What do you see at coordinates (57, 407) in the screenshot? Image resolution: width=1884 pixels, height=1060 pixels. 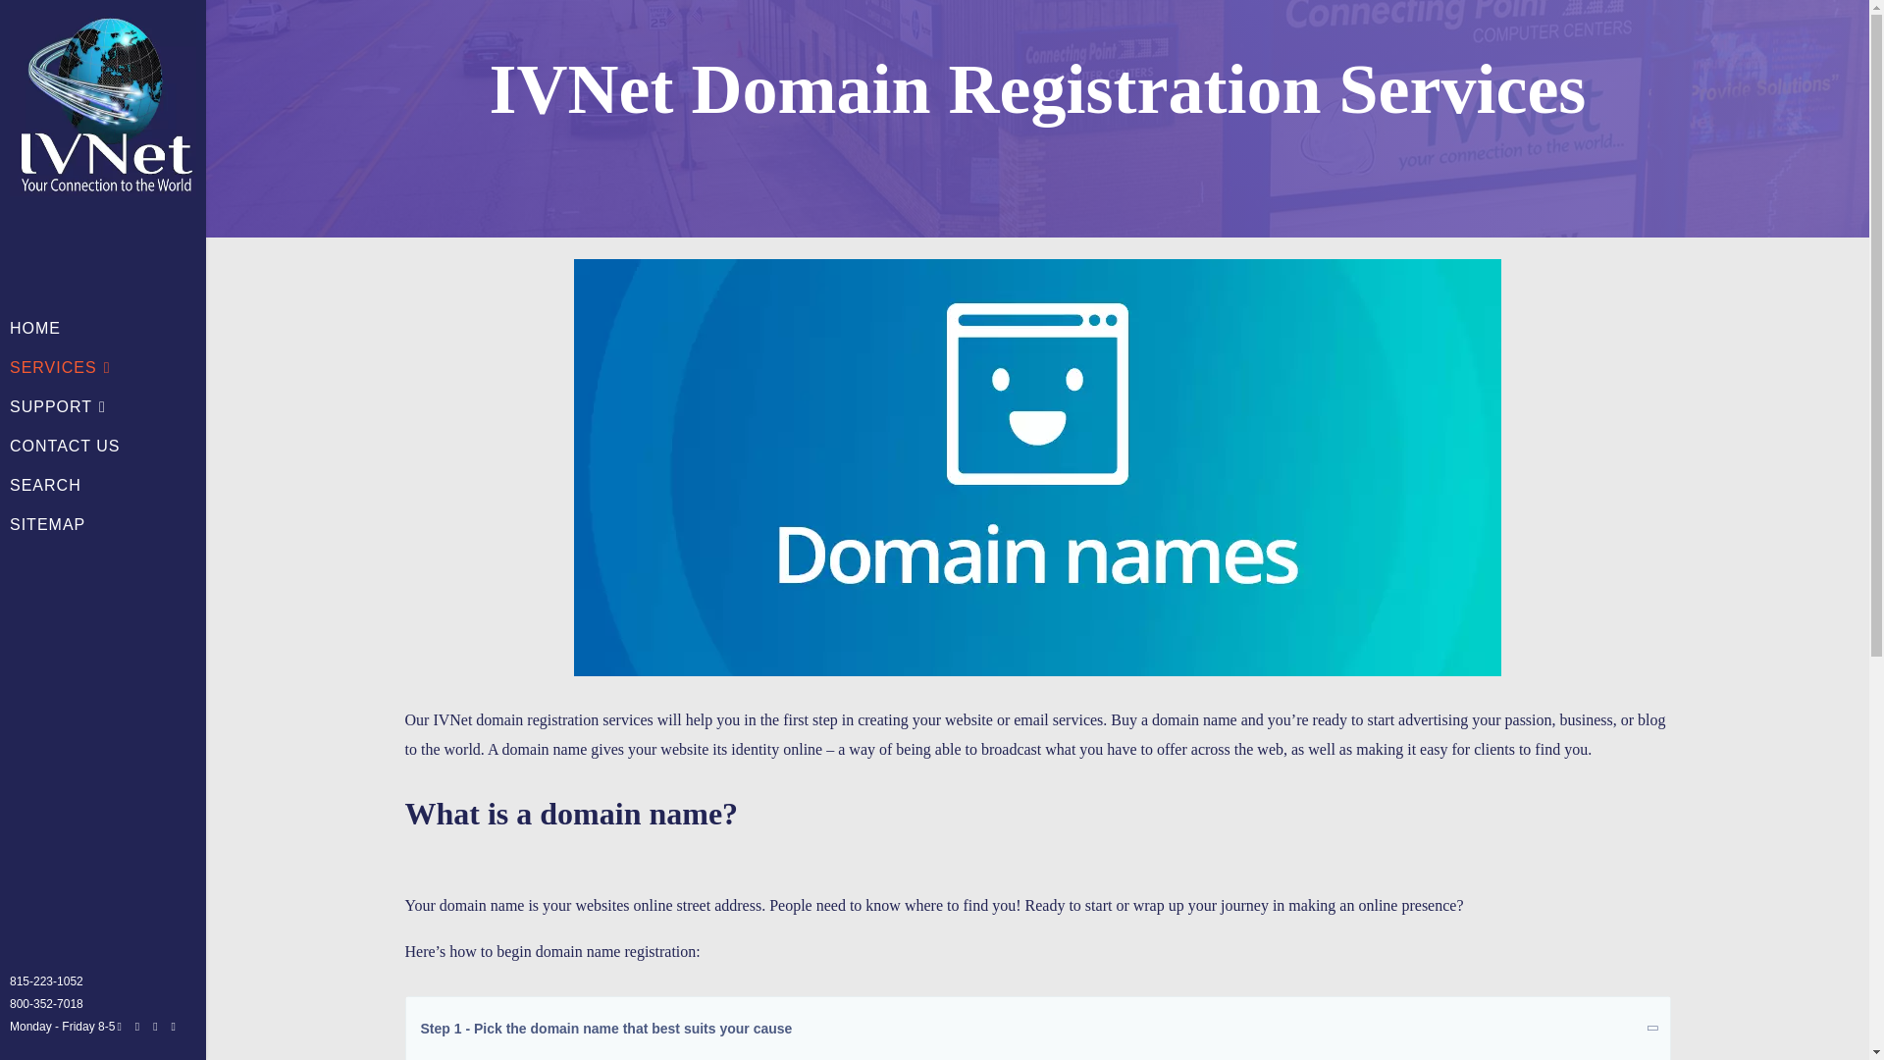 I see `SUPPORT` at bounding box center [57, 407].